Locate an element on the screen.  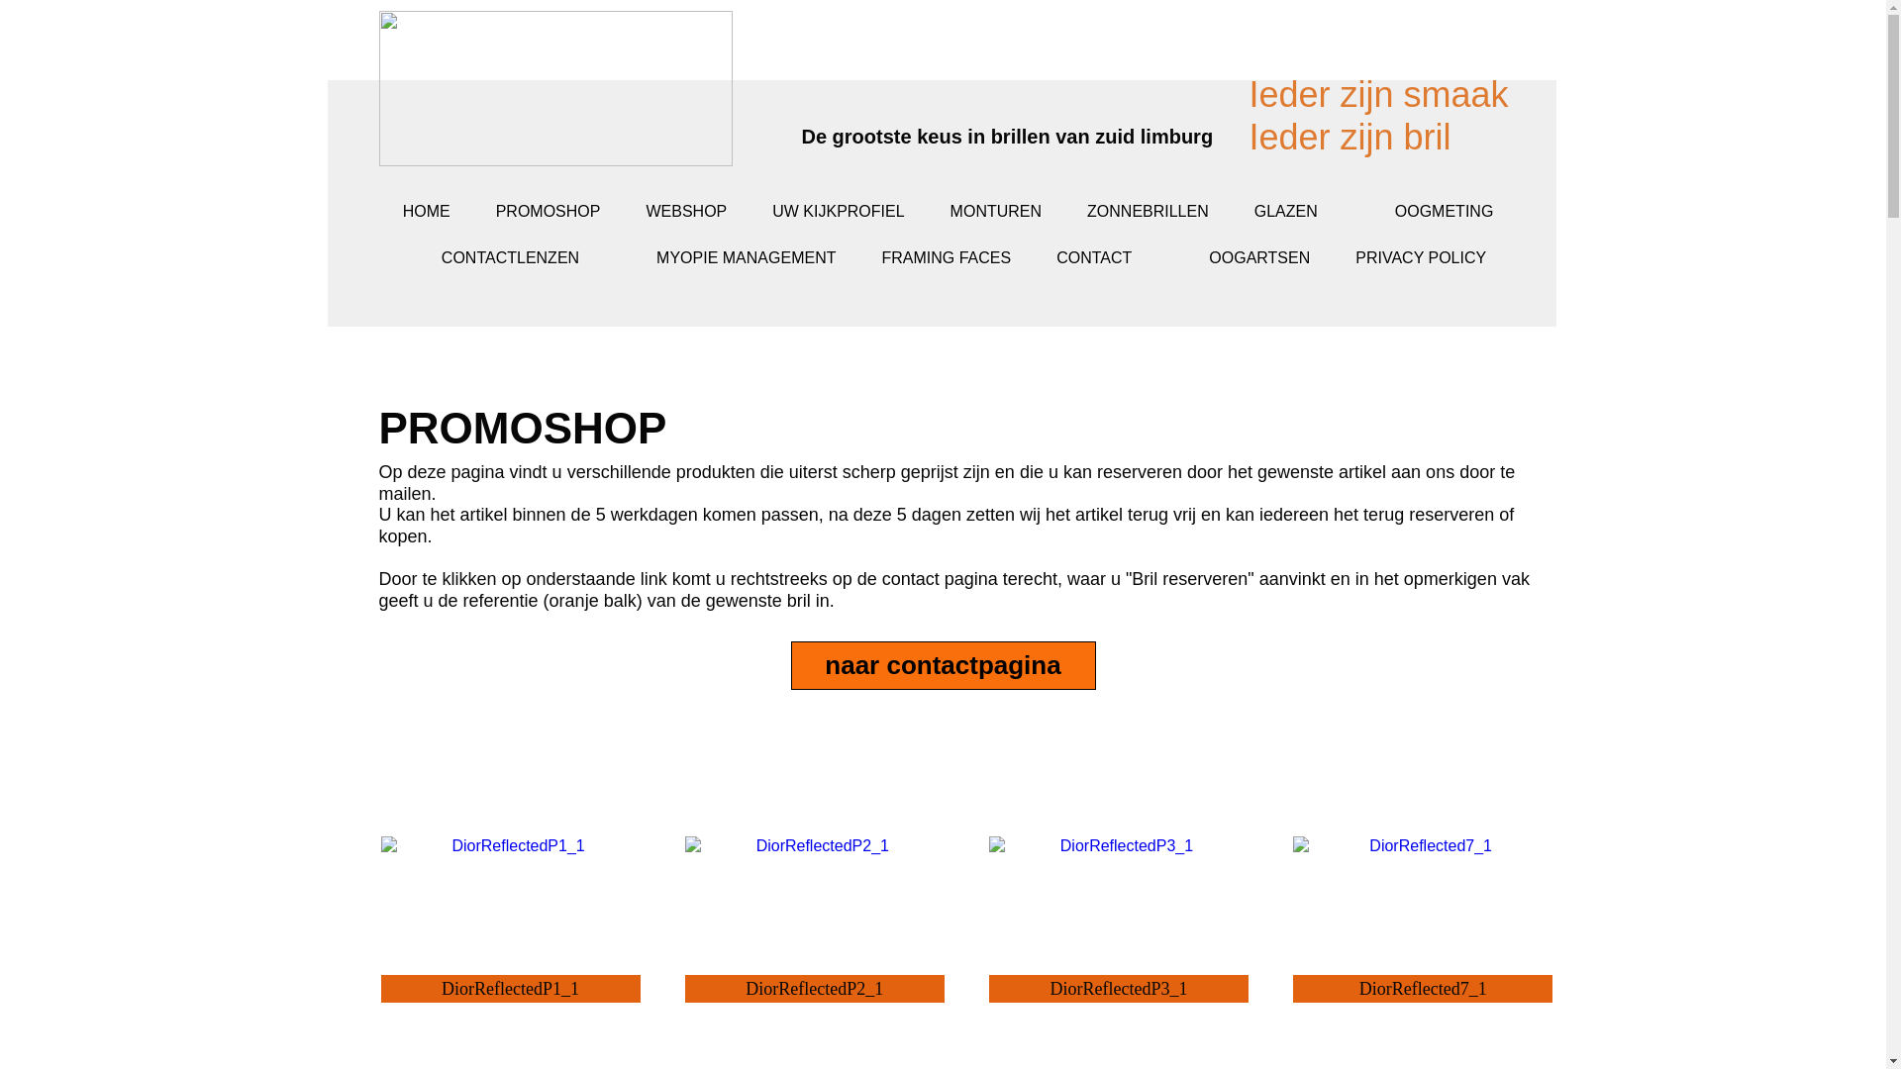
DiorReflectedP1_1 is located at coordinates (510, 859).